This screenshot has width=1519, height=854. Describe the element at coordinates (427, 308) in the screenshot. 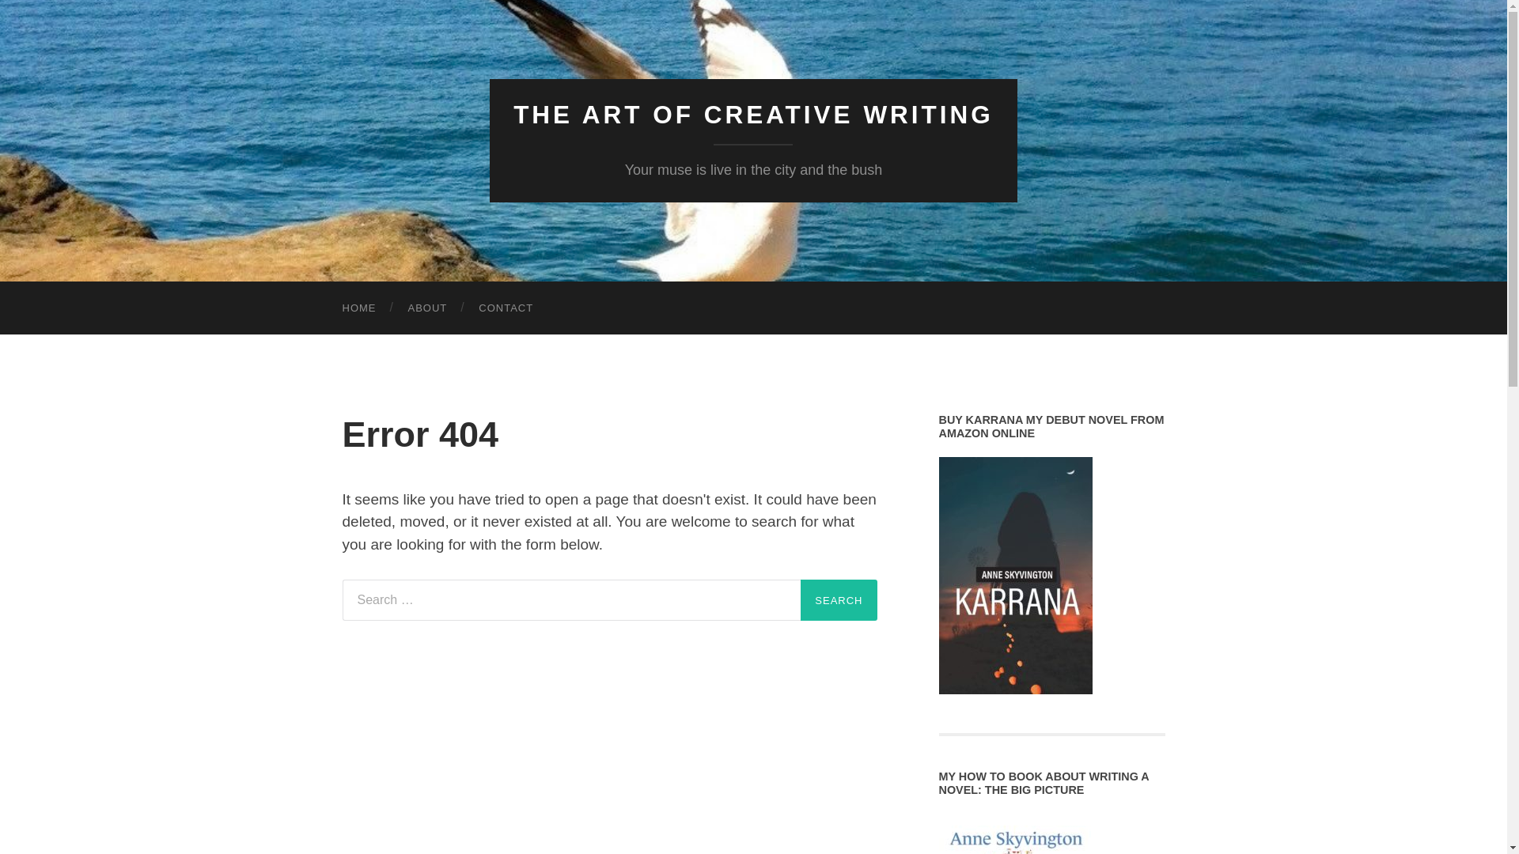

I see `ABOUT` at that location.